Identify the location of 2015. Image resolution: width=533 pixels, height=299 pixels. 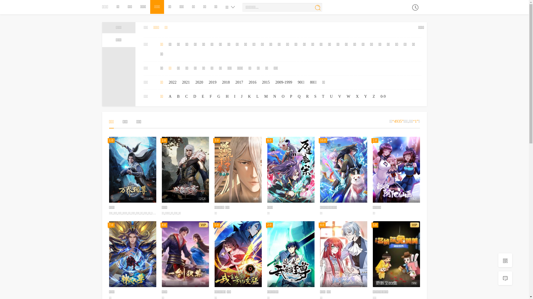
(266, 83).